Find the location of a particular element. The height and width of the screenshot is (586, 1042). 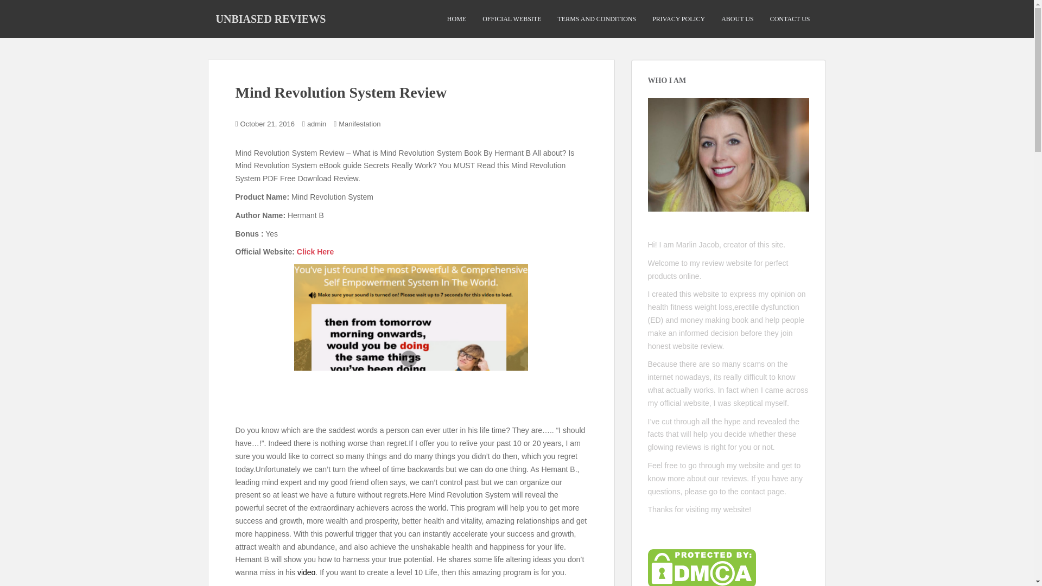

CONTACT US is located at coordinates (790, 19).